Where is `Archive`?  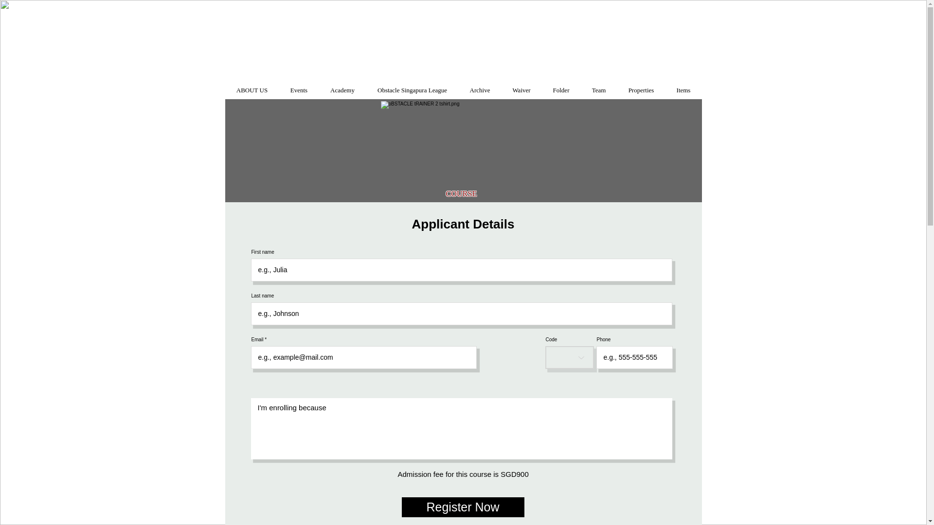
Archive is located at coordinates (480, 86).